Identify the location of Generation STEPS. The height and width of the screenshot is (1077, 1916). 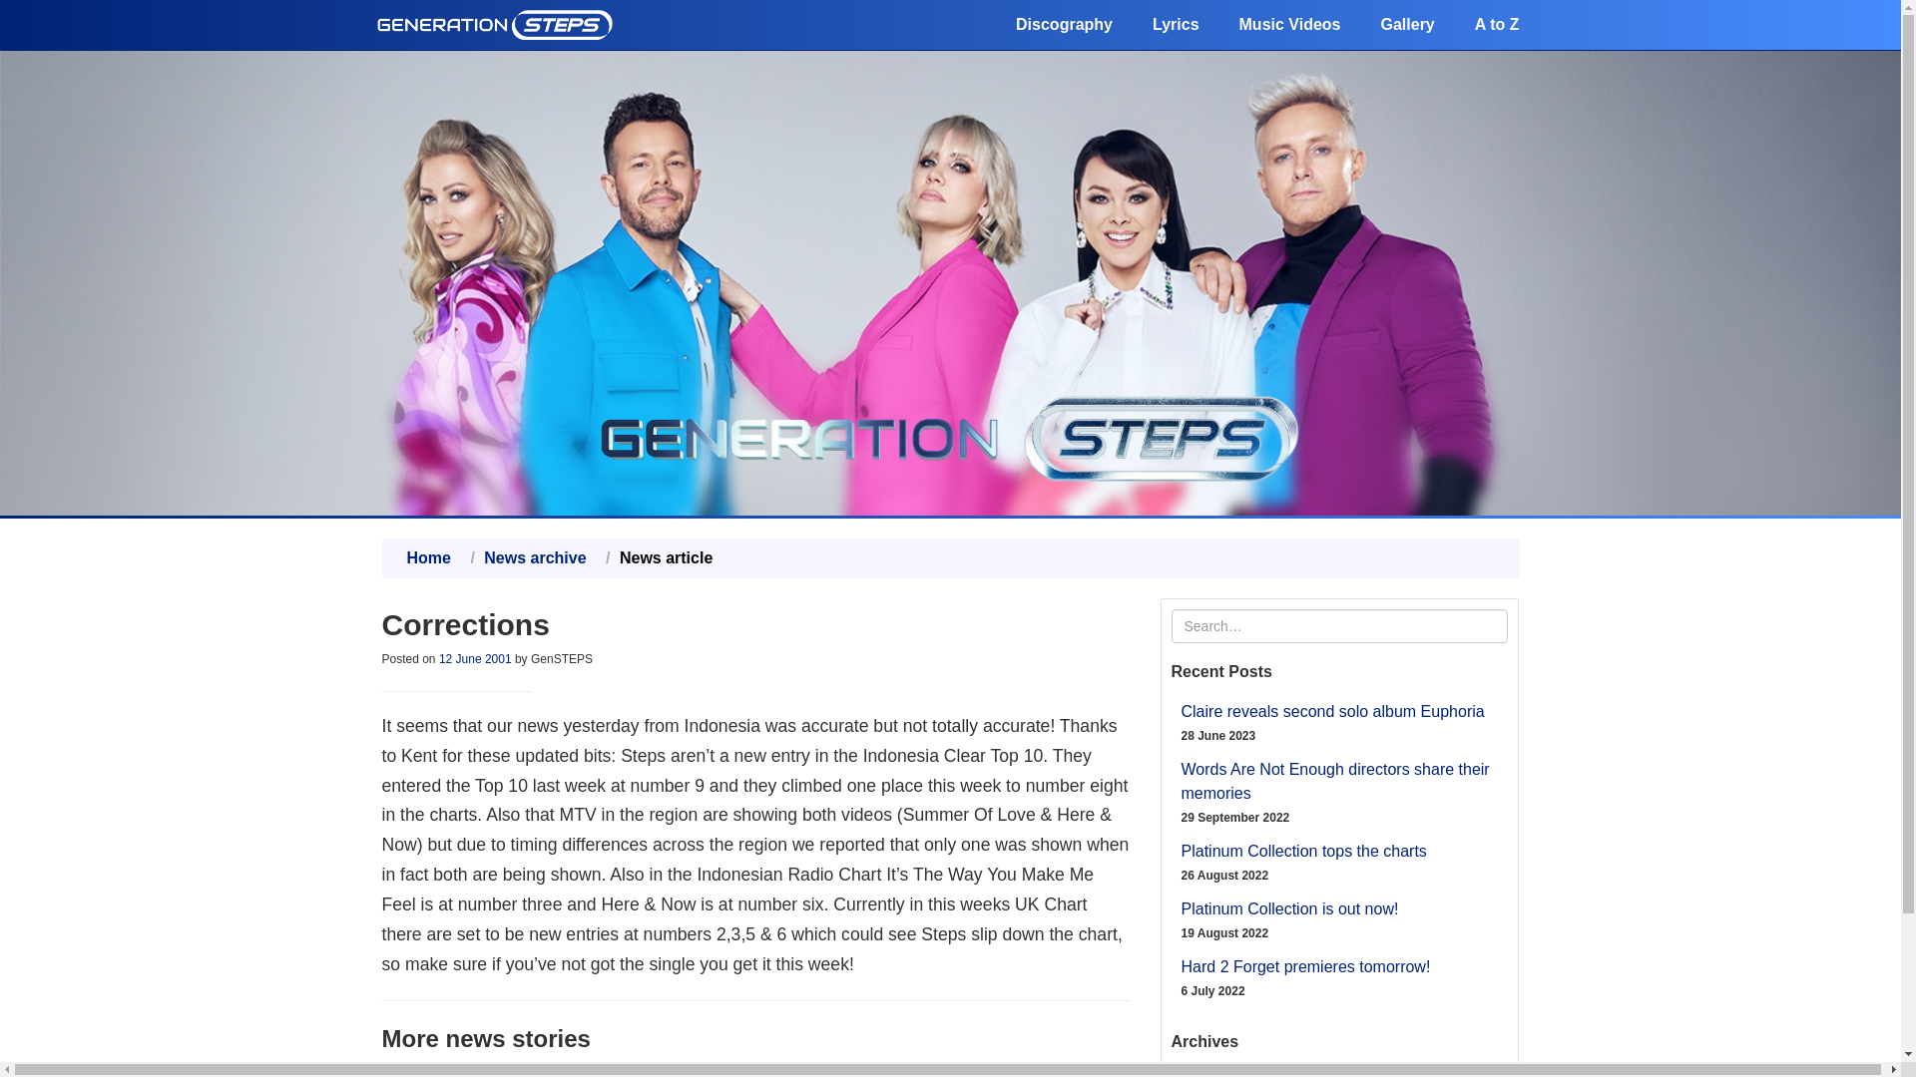
(495, 24).